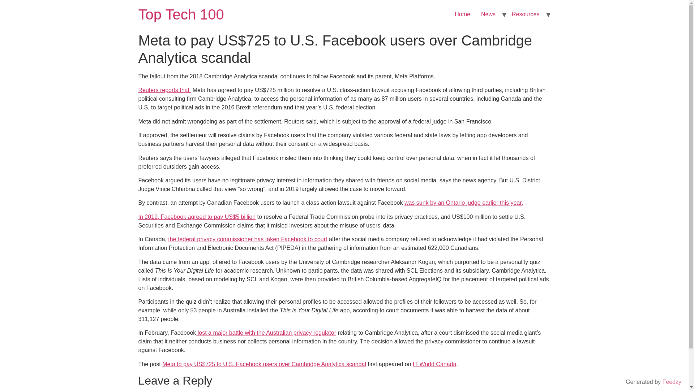  What do you see at coordinates (526, 14) in the screenshot?
I see `Resources` at bounding box center [526, 14].